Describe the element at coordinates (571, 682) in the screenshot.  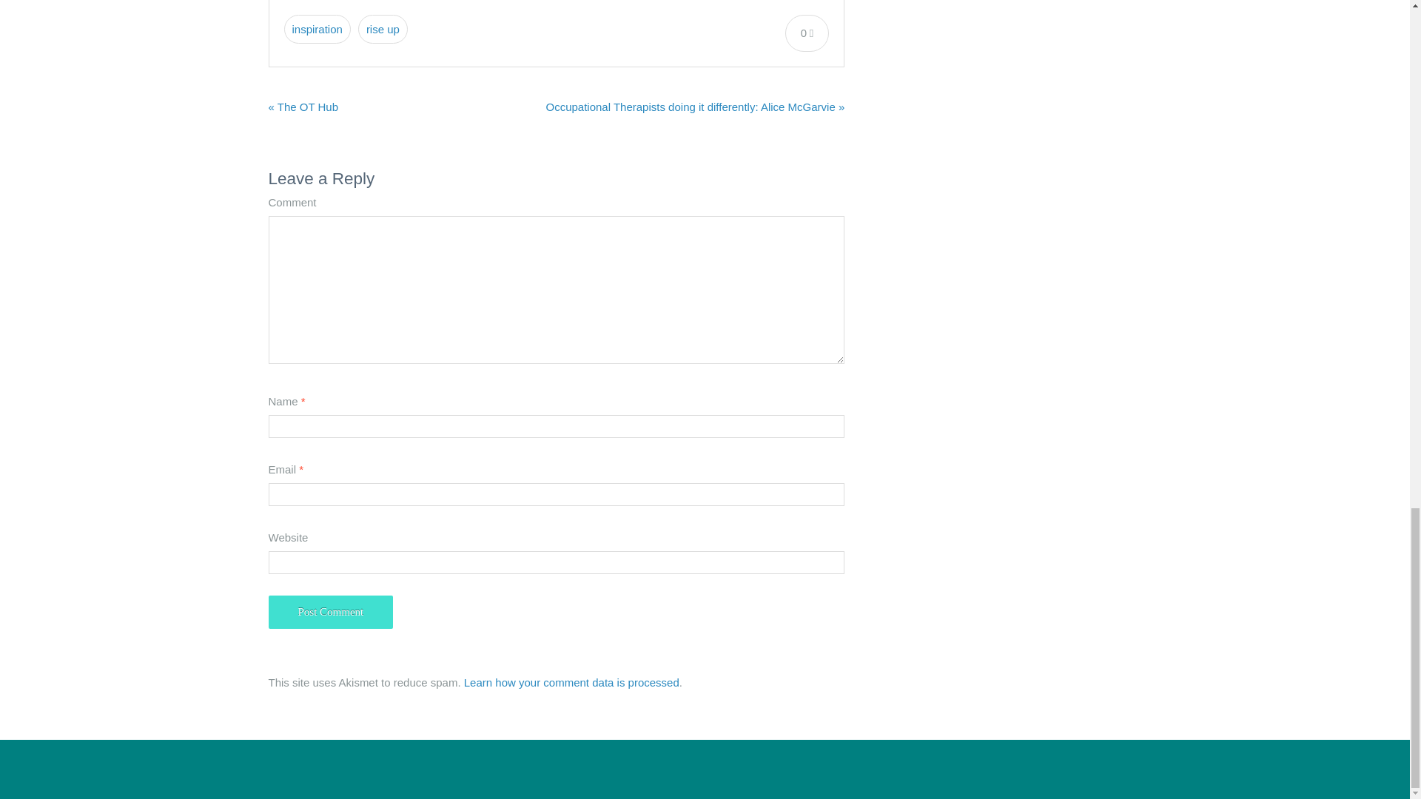
I see `Learn how your comment data is processed` at that location.